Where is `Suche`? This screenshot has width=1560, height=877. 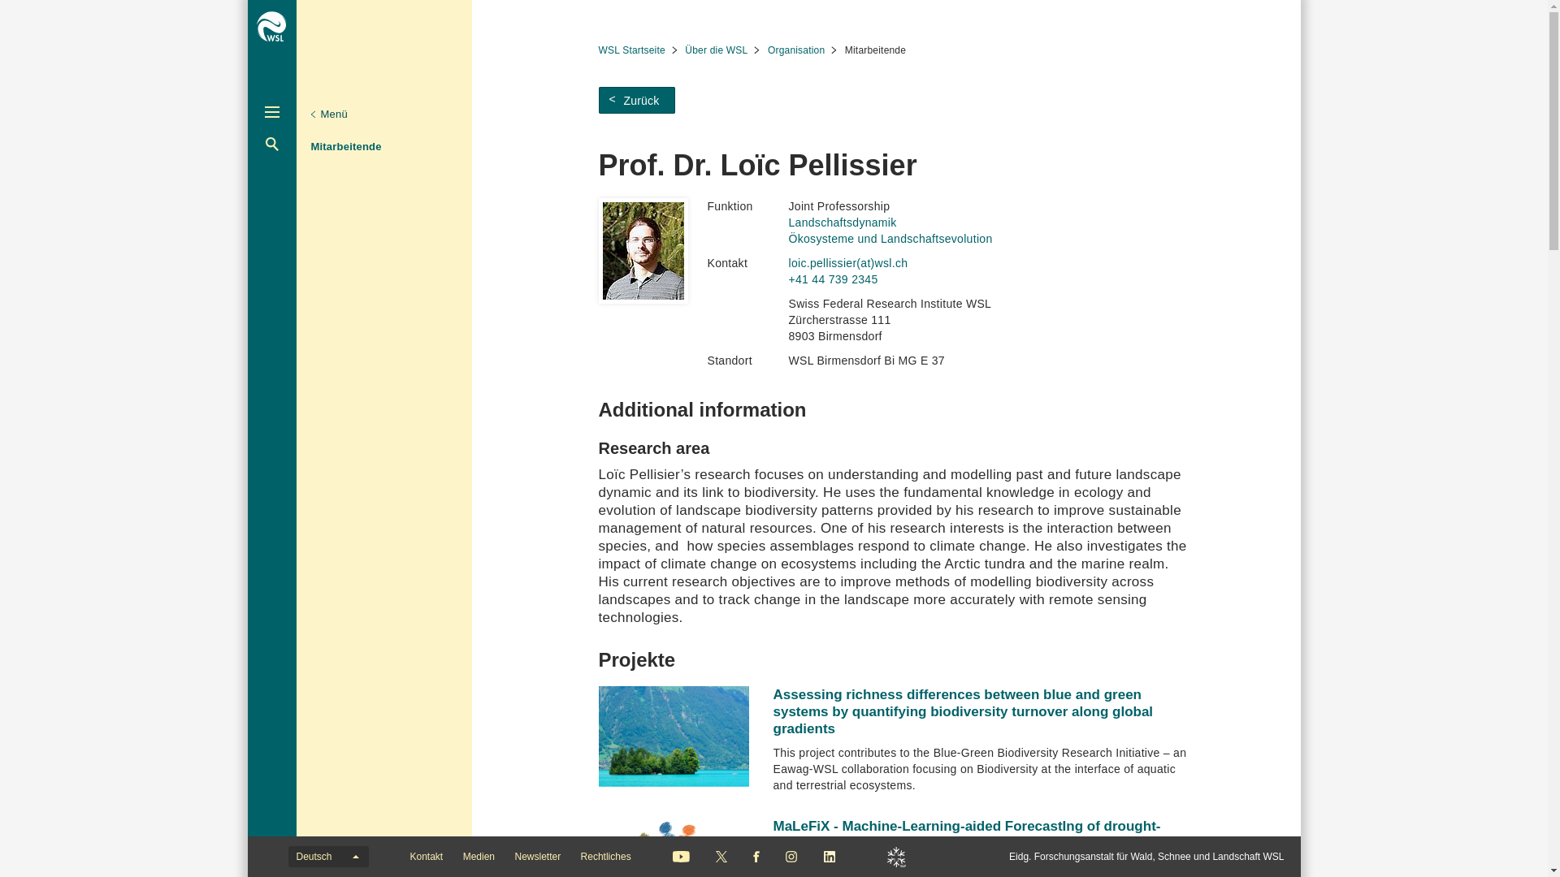
Suche is located at coordinates (271, 143).